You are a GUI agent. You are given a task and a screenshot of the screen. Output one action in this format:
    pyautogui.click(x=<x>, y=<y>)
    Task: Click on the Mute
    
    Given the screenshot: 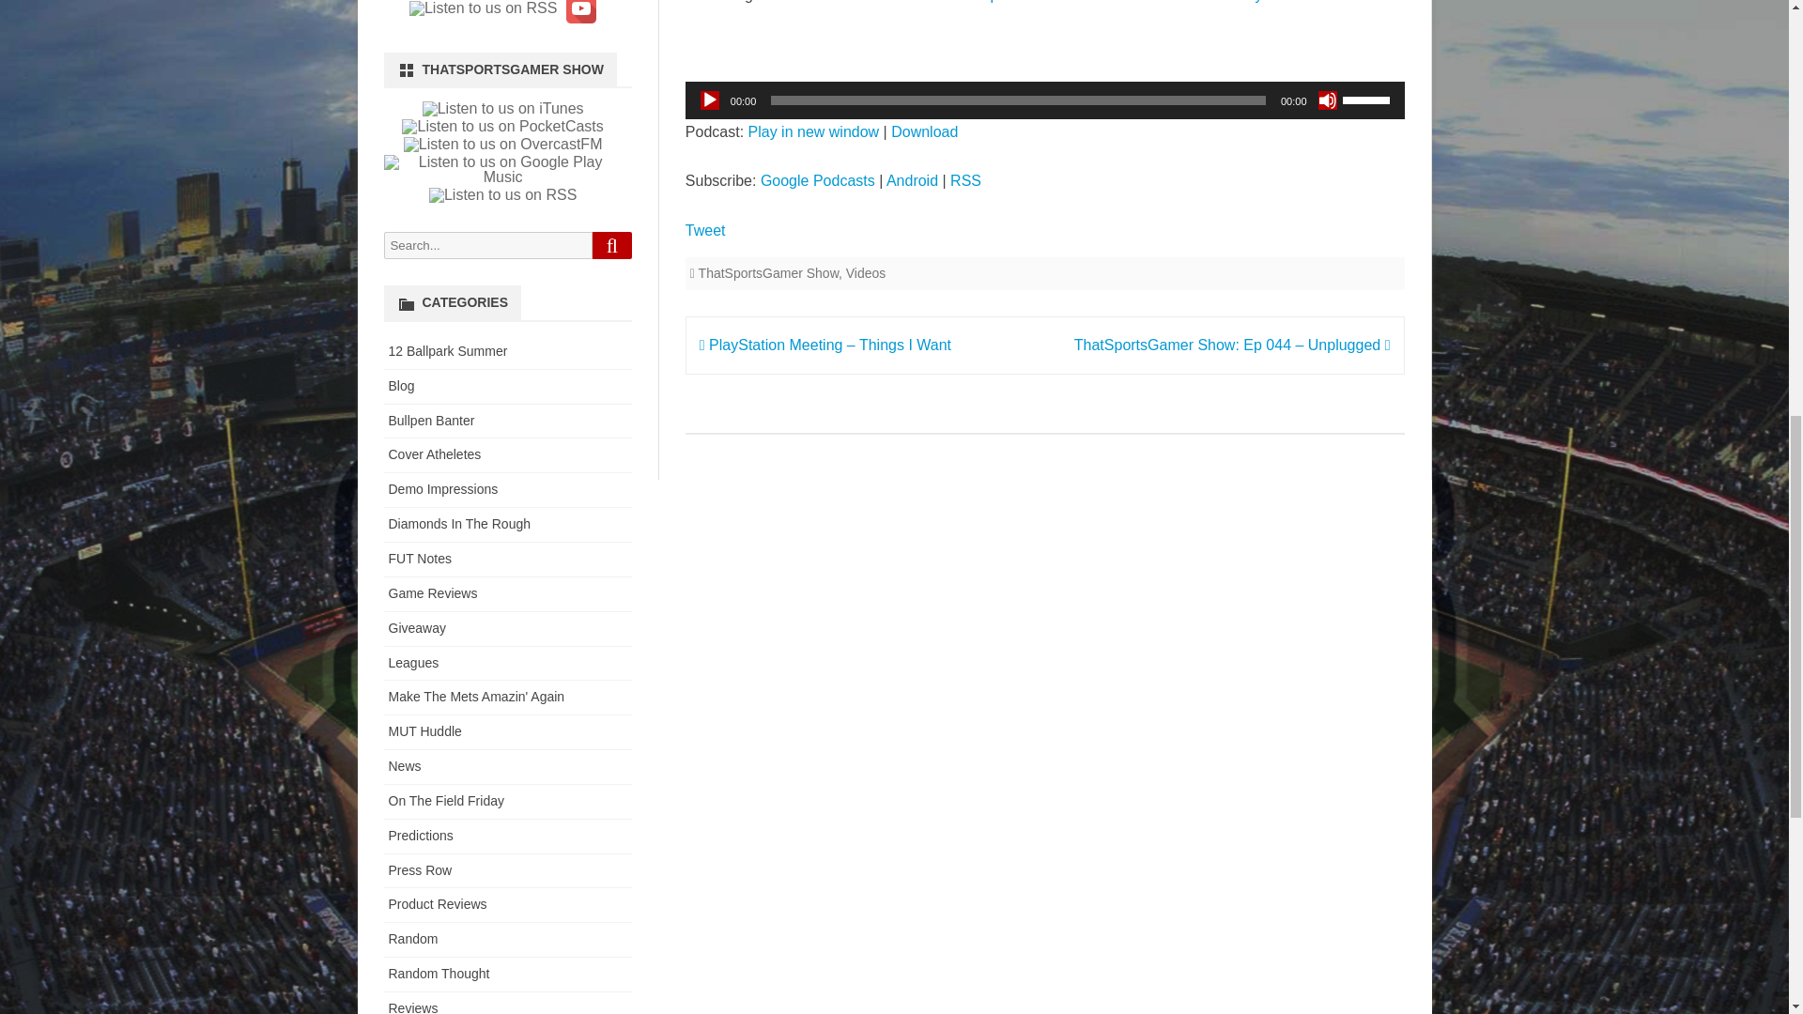 What is the action you would take?
    pyautogui.click(x=1328, y=100)
    